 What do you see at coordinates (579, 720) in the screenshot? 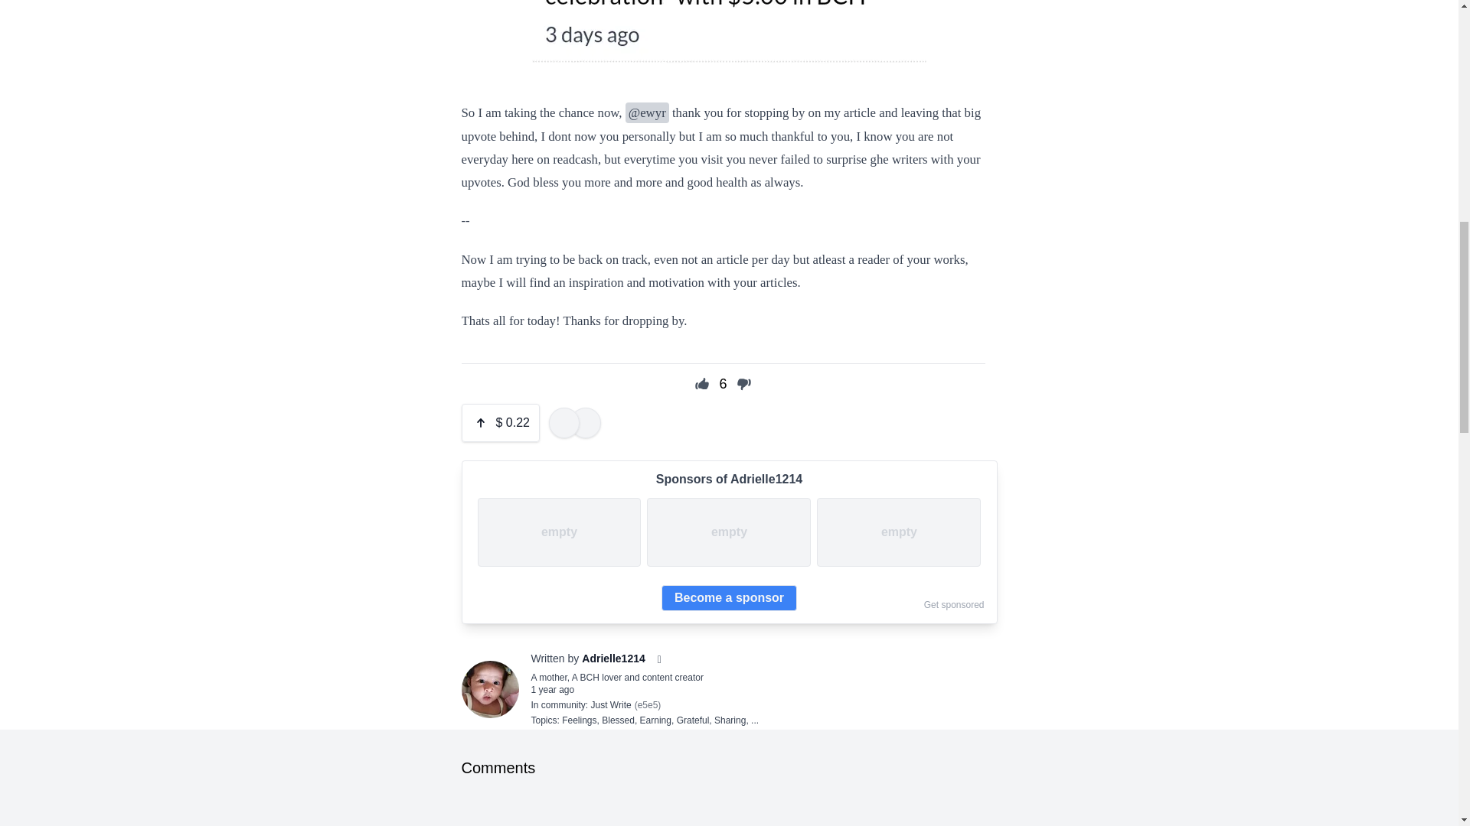
I see `Feelings` at bounding box center [579, 720].